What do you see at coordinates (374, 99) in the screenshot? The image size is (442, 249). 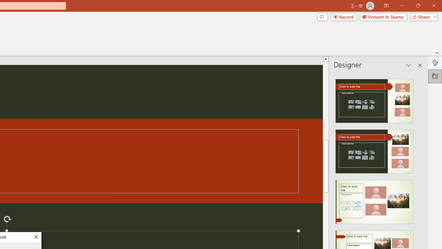 I see `Recommended Design: Design Idea` at bounding box center [374, 99].